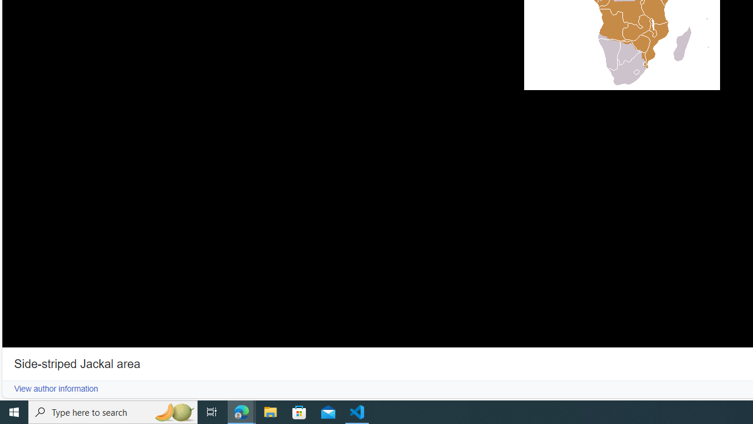  I want to click on View author information, so click(56, 389).